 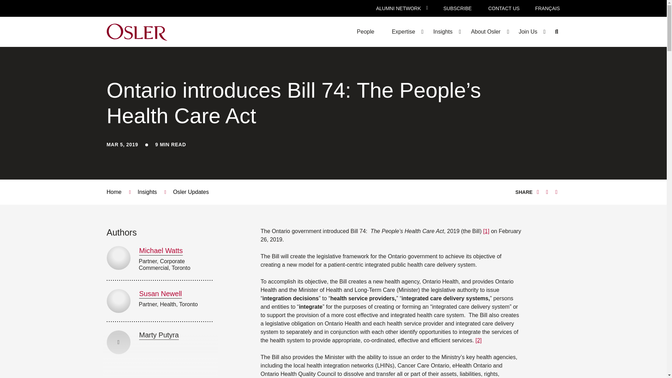 I want to click on Twitter - Share, so click(x=538, y=192).